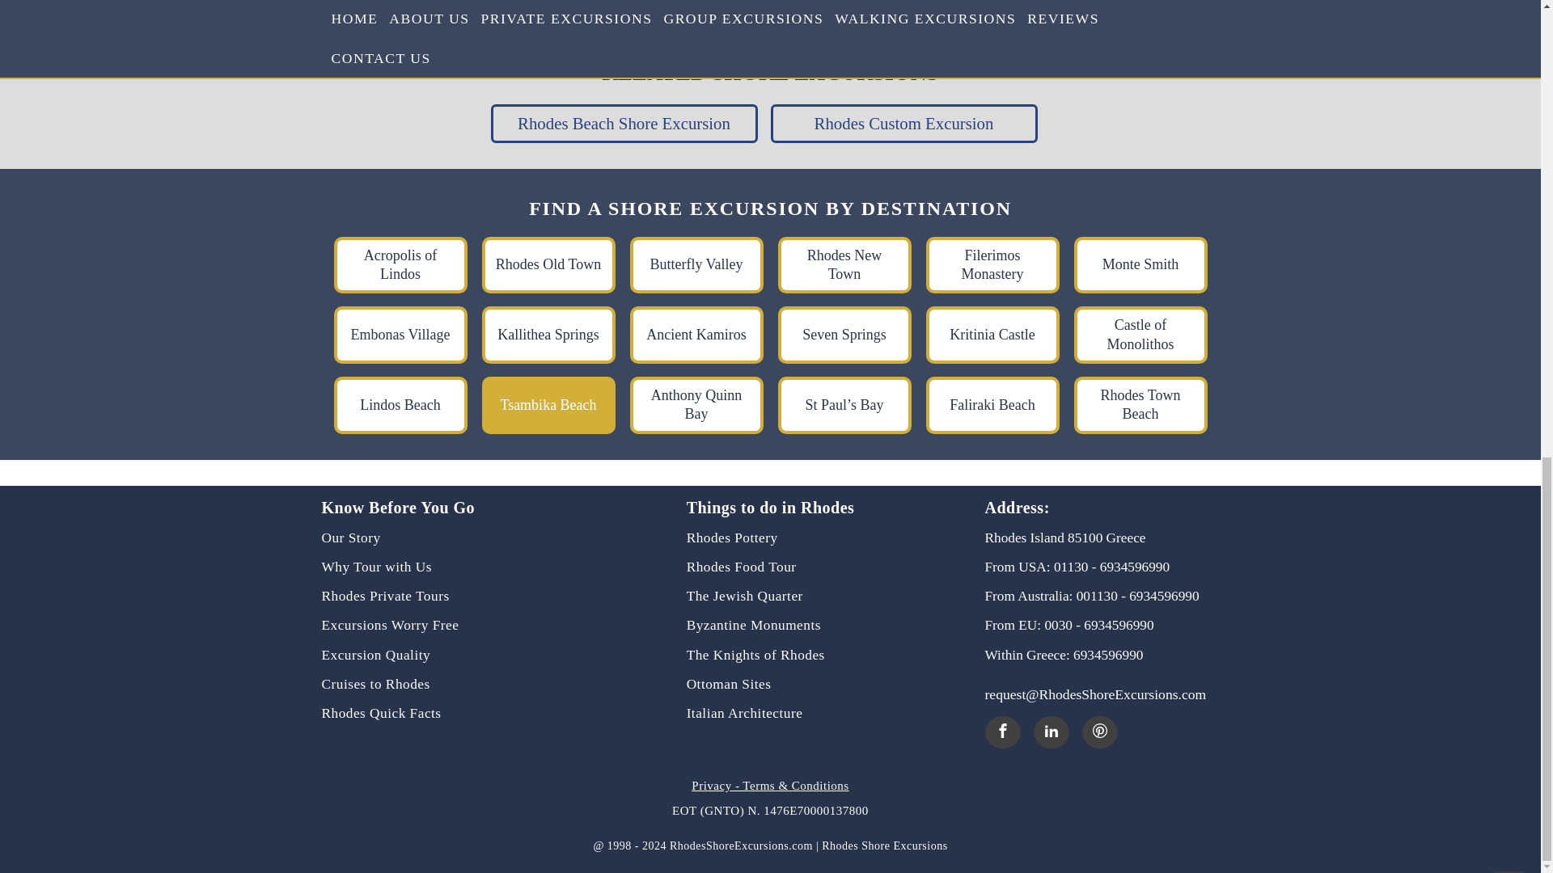 Image resolution: width=1553 pixels, height=873 pixels. I want to click on Rhodes Old Town, so click(548, 265).